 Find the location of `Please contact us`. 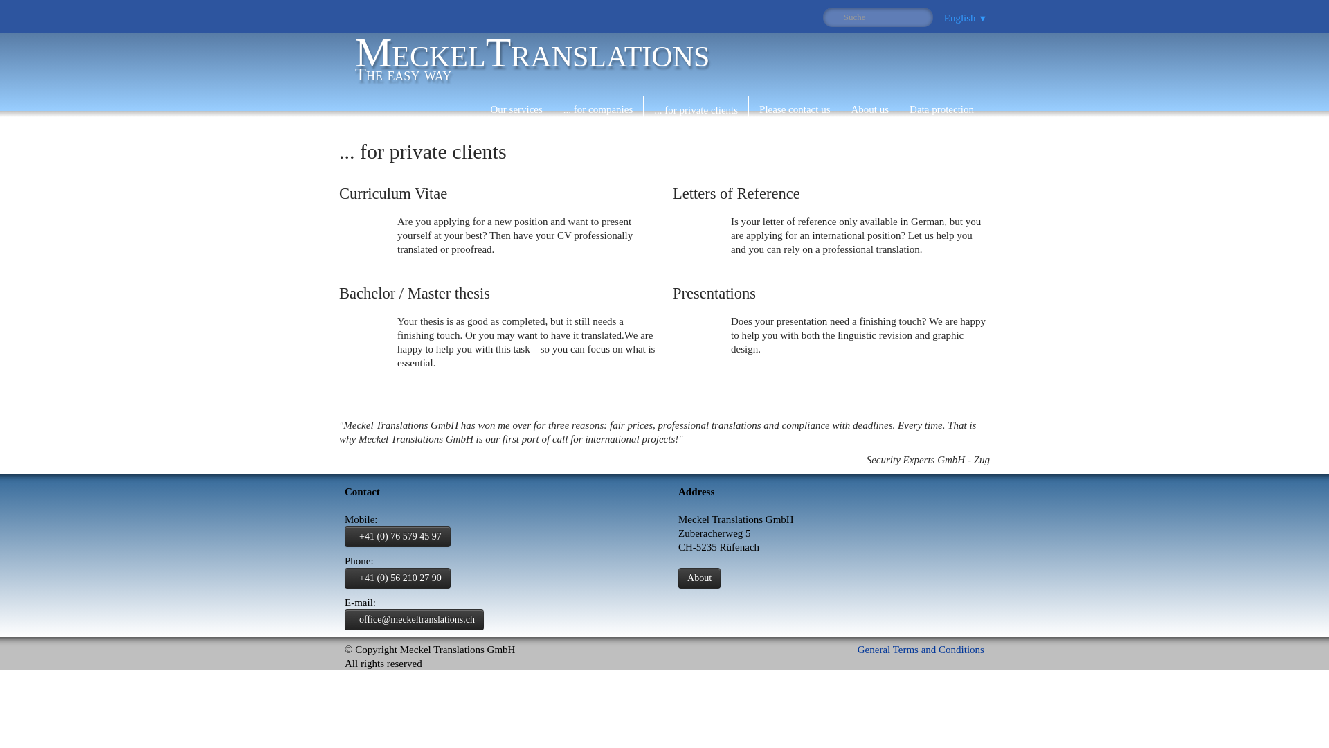

Please contact us is located at coordinates (795, 109).